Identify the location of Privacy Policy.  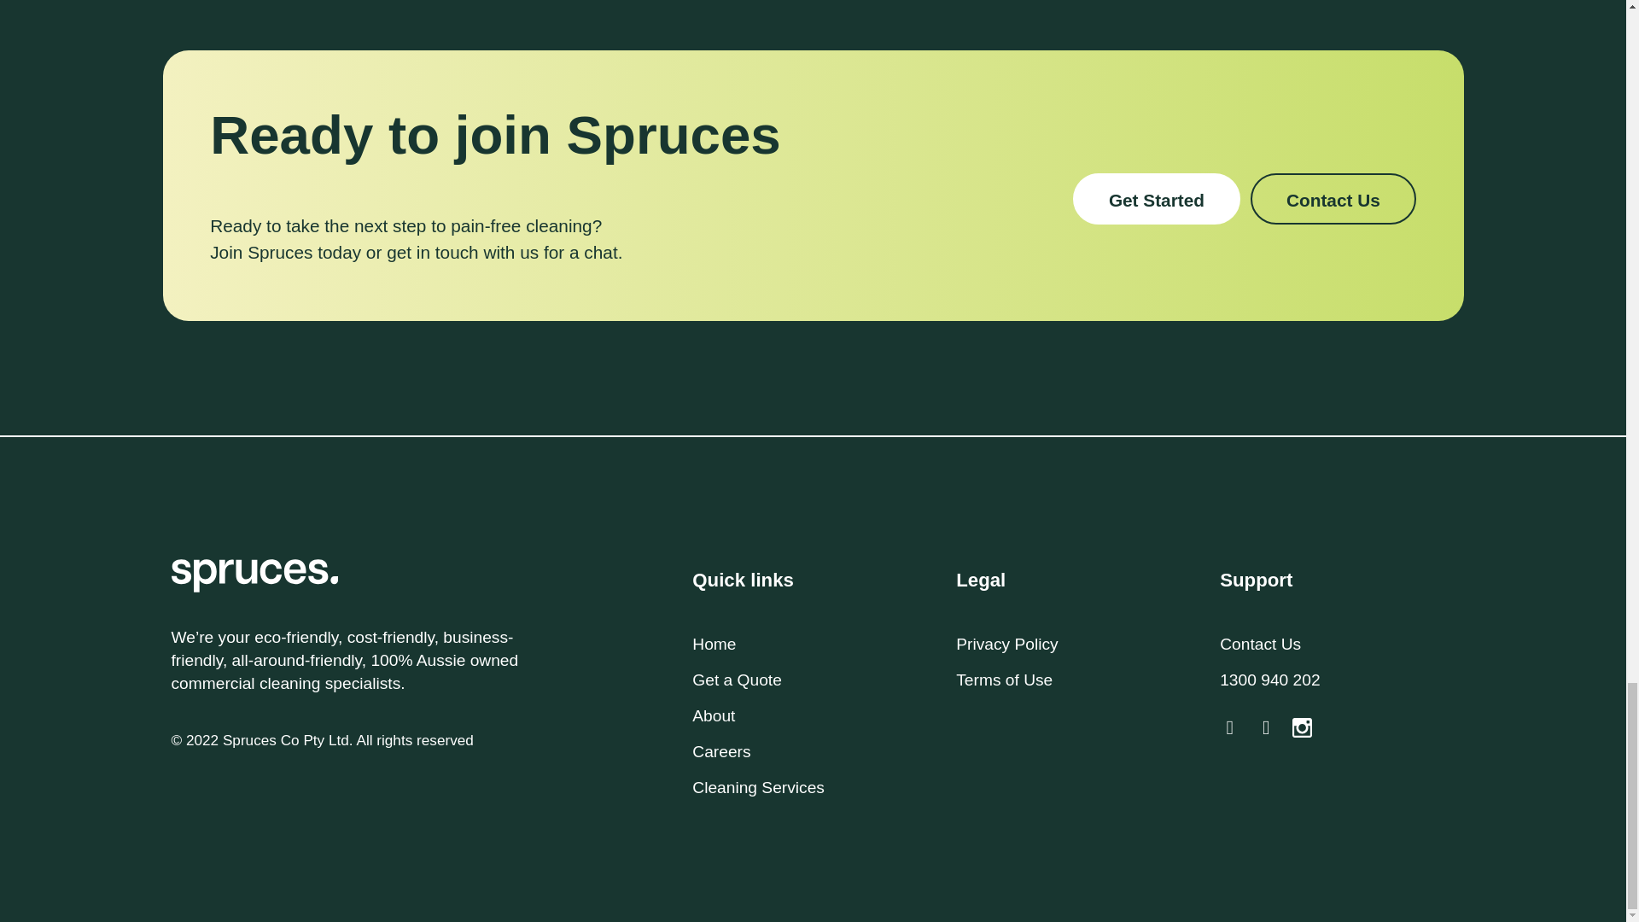
(1006, 644).